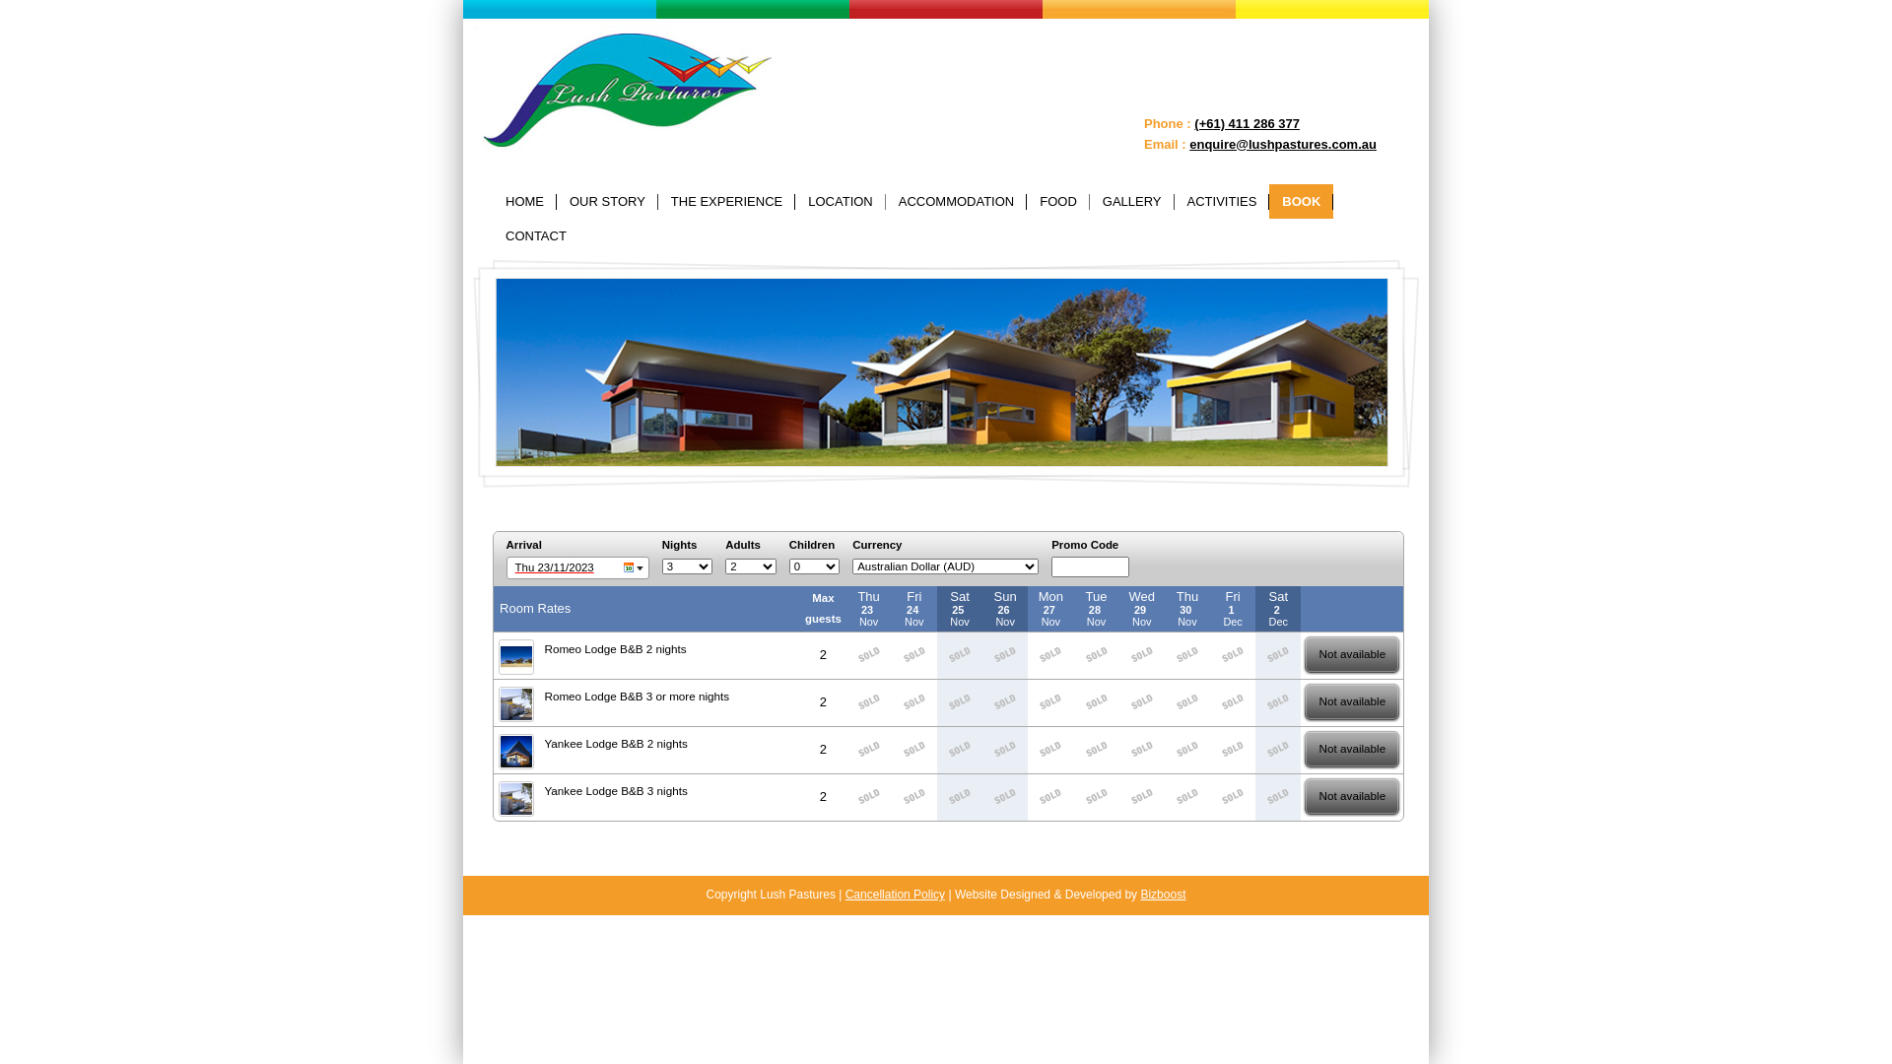 This screenshot has height=1064, width=1892. What do you see at coordinates (895, 895) in the screenshot?
I see `Cancellation Policy` at bounding box center [895, 895].